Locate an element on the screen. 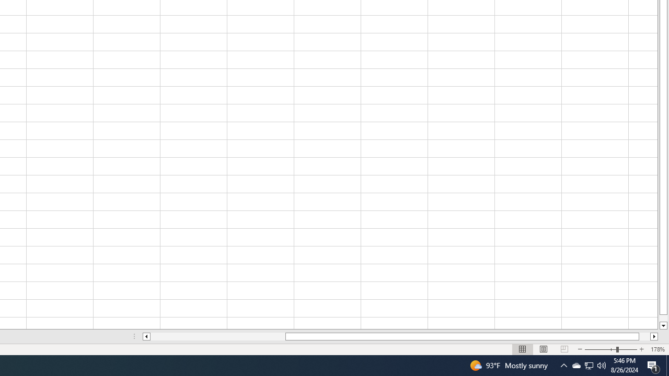  Page left is located at coordinates (218, 336).